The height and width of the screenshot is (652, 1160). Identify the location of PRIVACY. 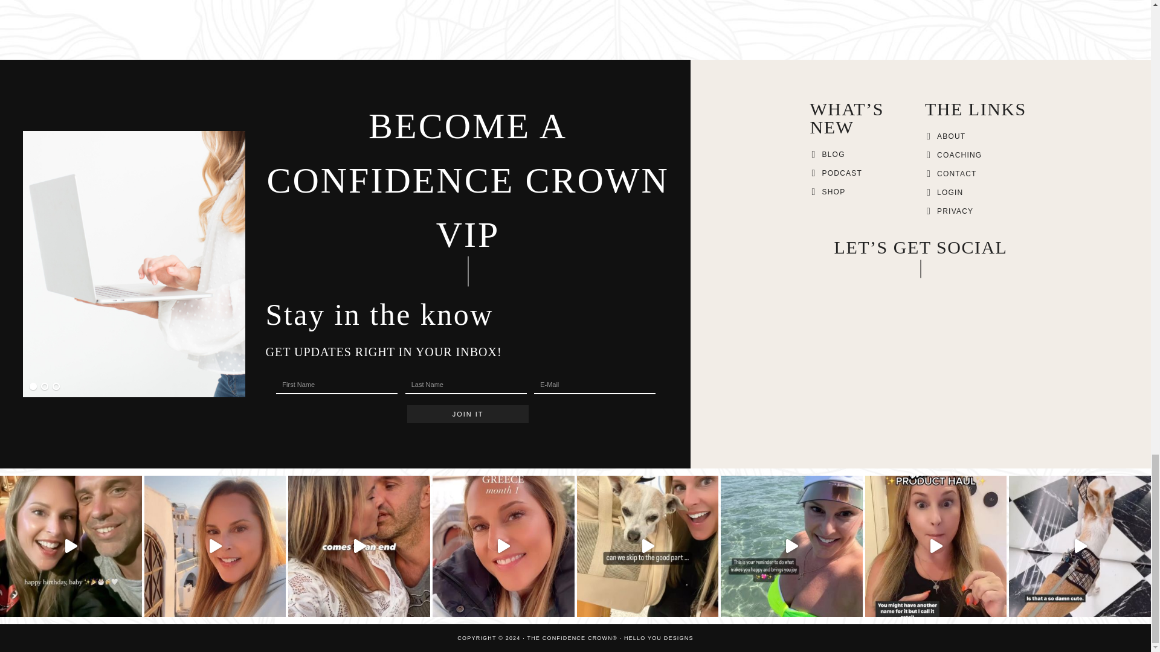
(955, 211).